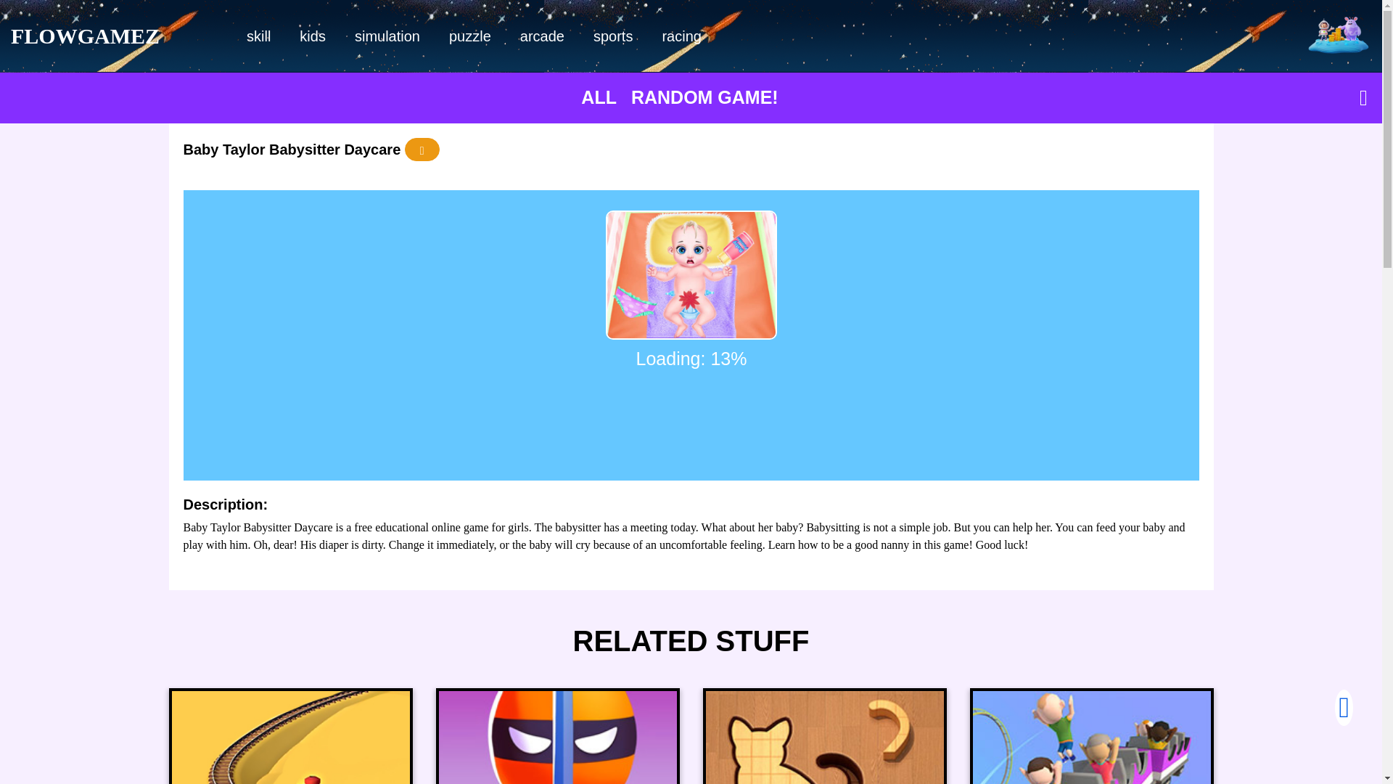 The image size is (1393, 784). I want to click on puzzle, so click(470, 36).